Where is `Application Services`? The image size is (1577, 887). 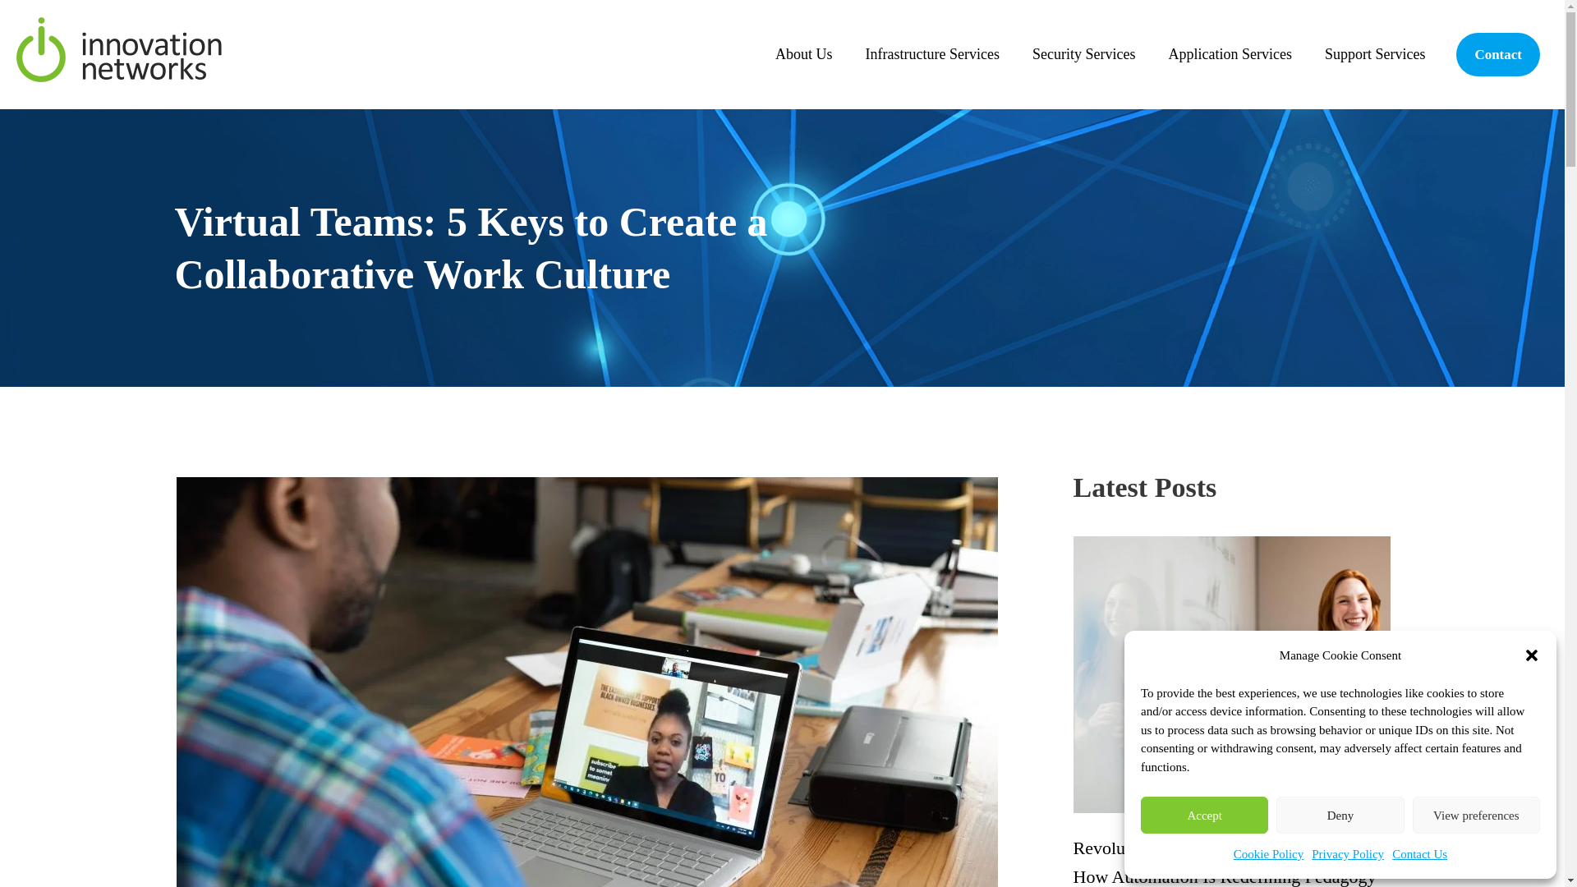
Application Services is located at coordinates (1229, 54).